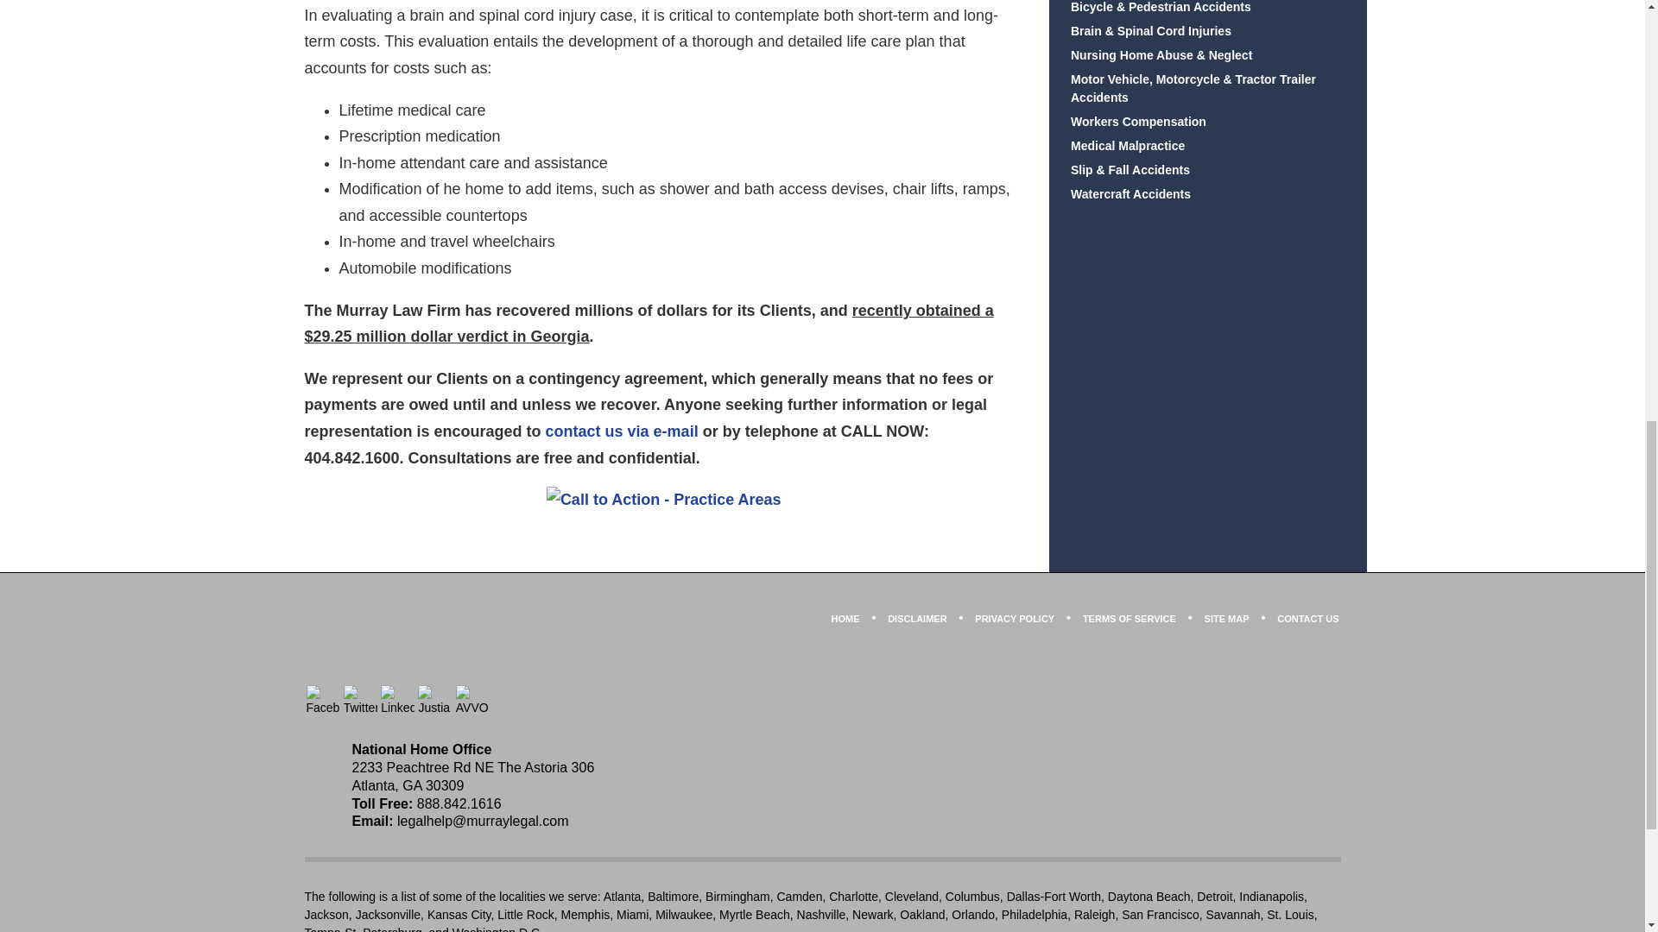 The image size is (1658, 932). I want to click on PRIVACY POLICY, so click(1014, 620).